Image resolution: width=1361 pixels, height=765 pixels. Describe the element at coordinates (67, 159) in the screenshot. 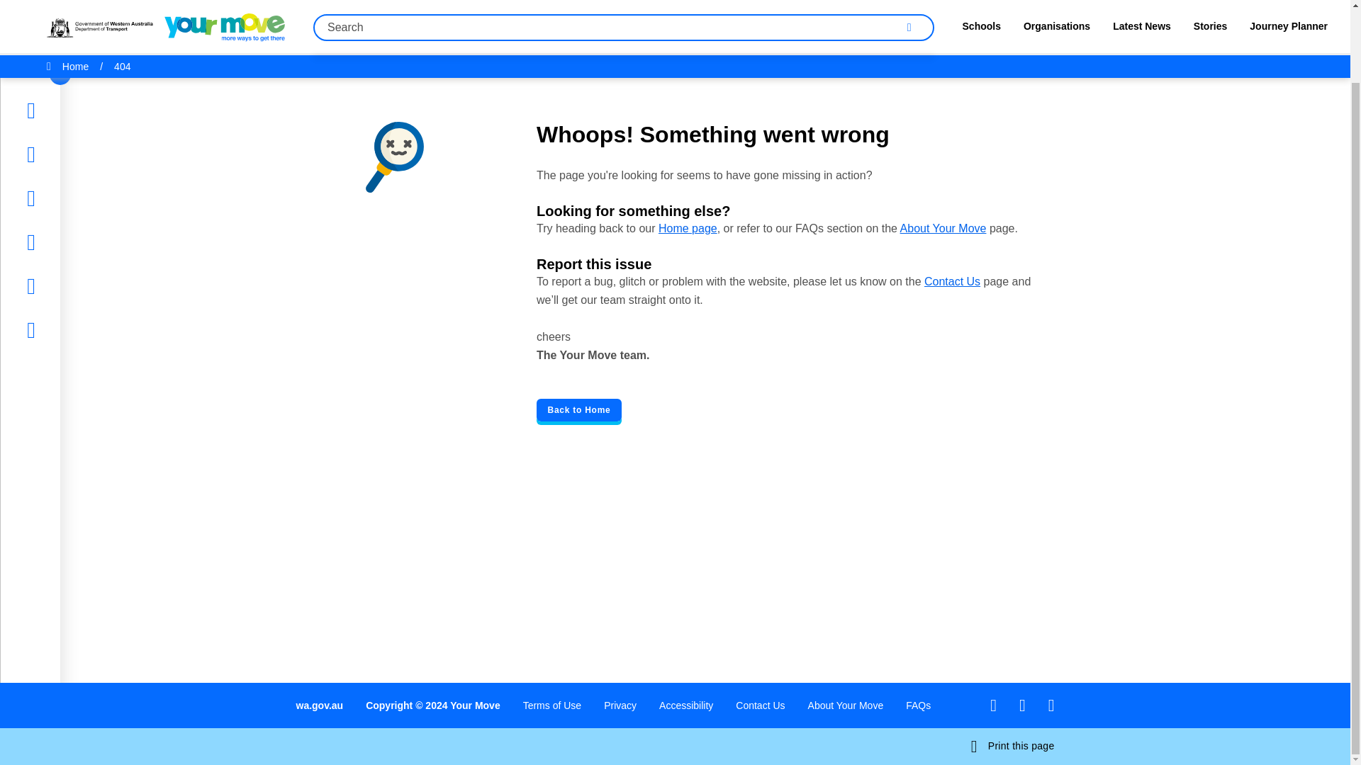

I see `Resources` at that location.